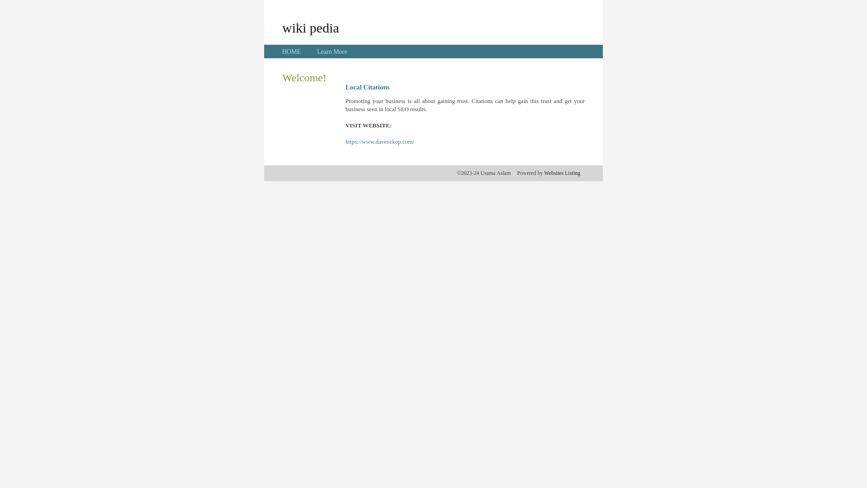  I want to click on wiki pedia, so click(311, 28).